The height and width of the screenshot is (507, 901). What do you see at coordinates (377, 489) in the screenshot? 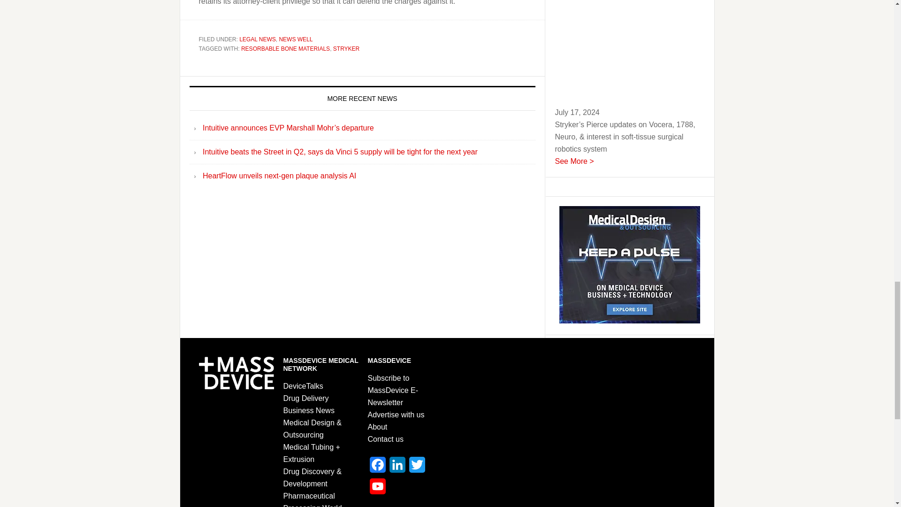
I see `YouTube Channel` at bounding box center [377, 489].